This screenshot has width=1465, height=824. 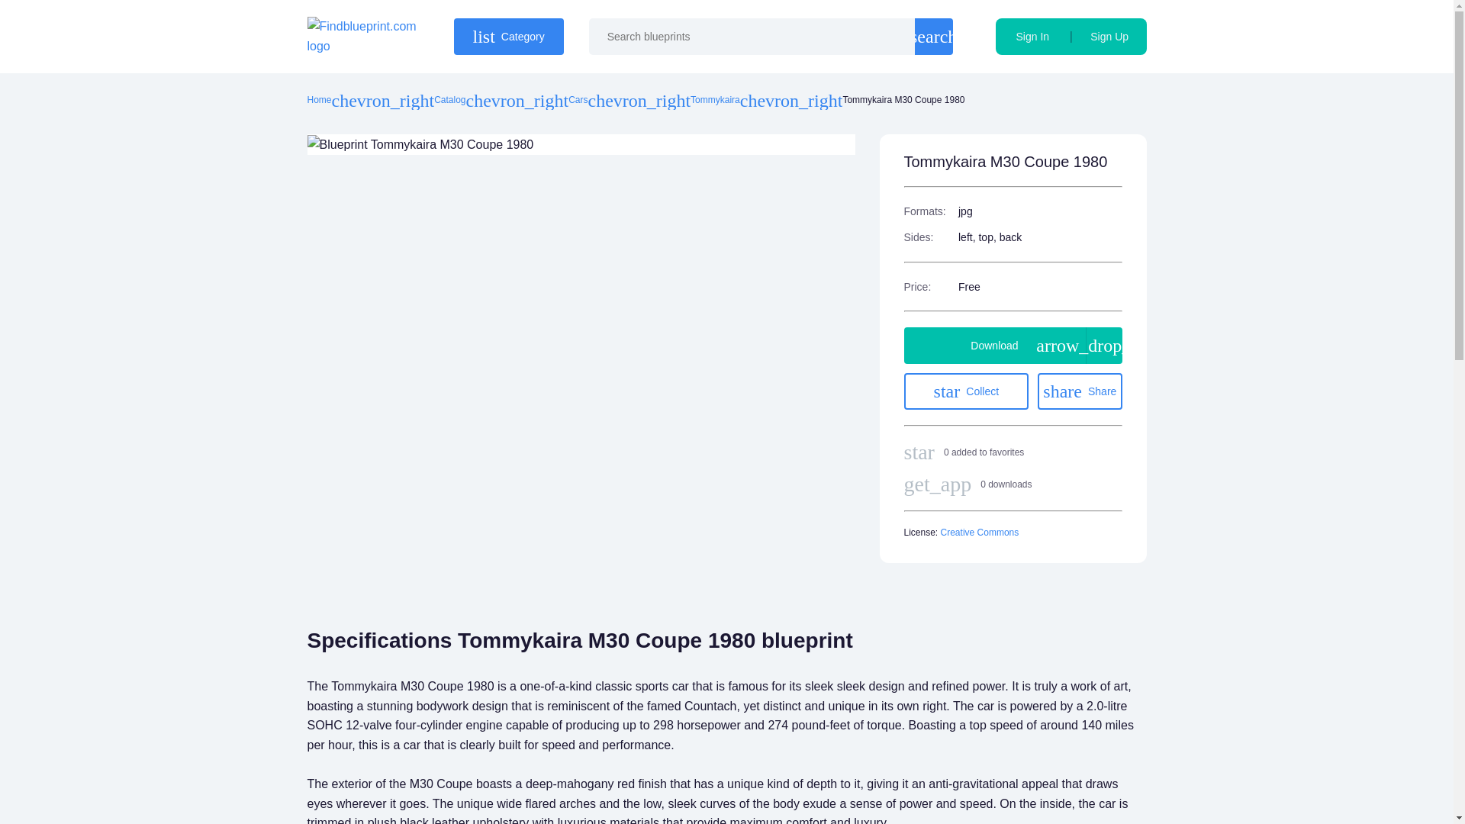 What do you see at coordinates (714, 101) in the screenshot?
I see `Sign In` at bounding box center [714, 101].